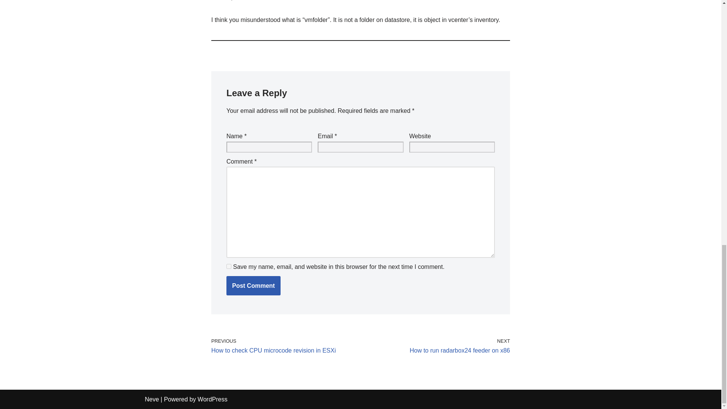  I want to click on Post Comment, so click(229, 266).